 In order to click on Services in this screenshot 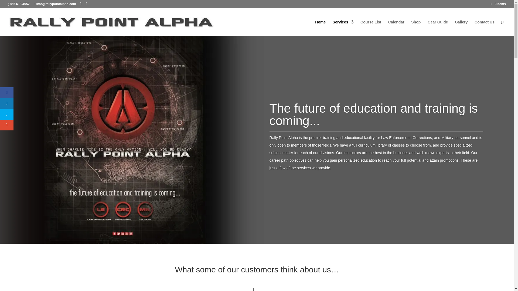, I will do `click(343, 28)`.